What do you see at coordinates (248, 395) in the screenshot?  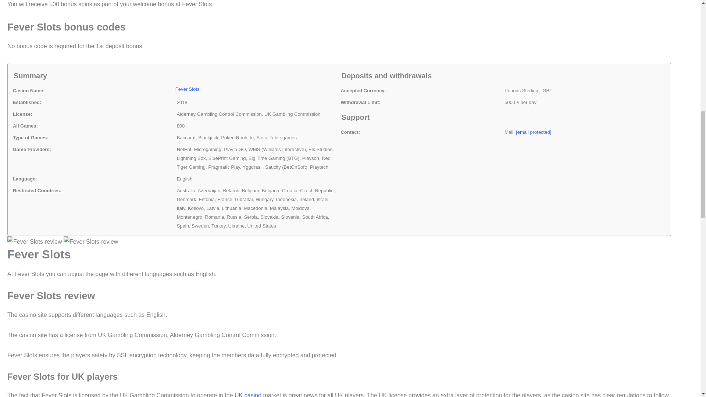 I see `UK casino` at bounding box center [248, 395].